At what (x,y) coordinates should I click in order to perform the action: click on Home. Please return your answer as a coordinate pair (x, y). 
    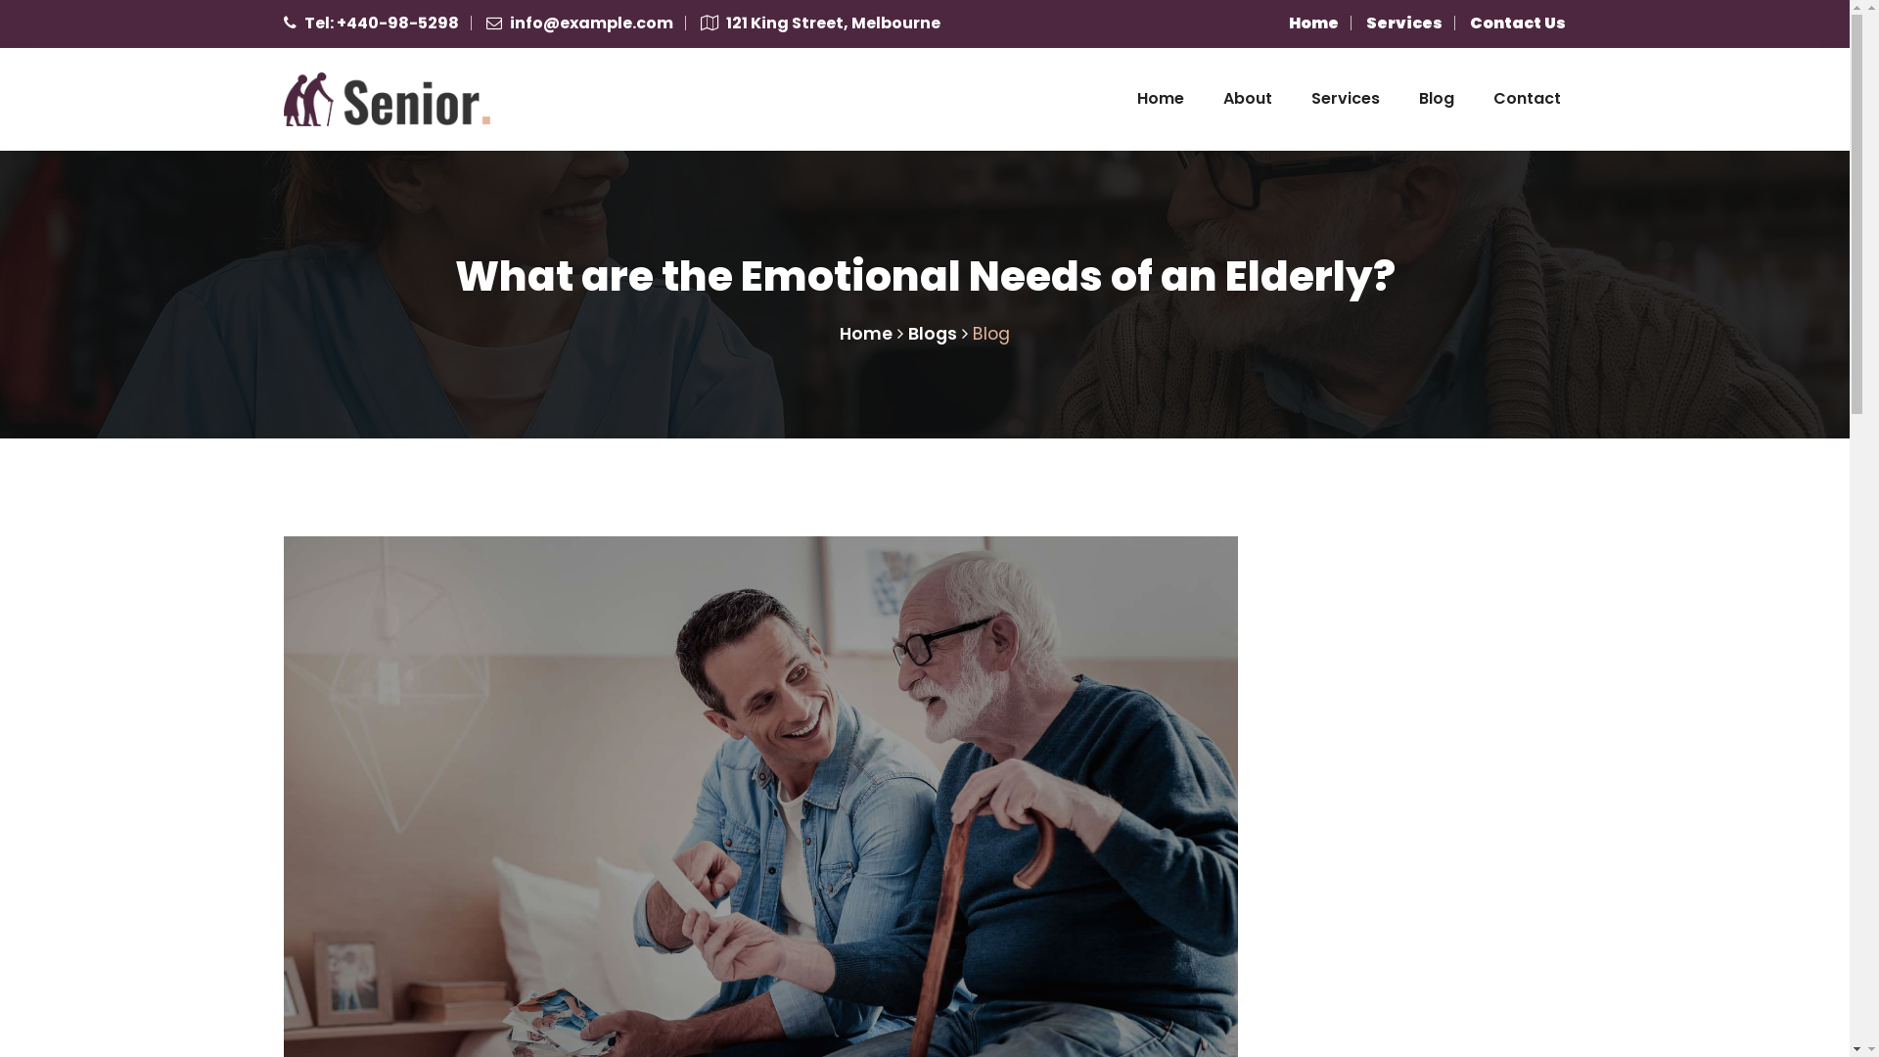
    Looking at the image, I should click on (866, 334).